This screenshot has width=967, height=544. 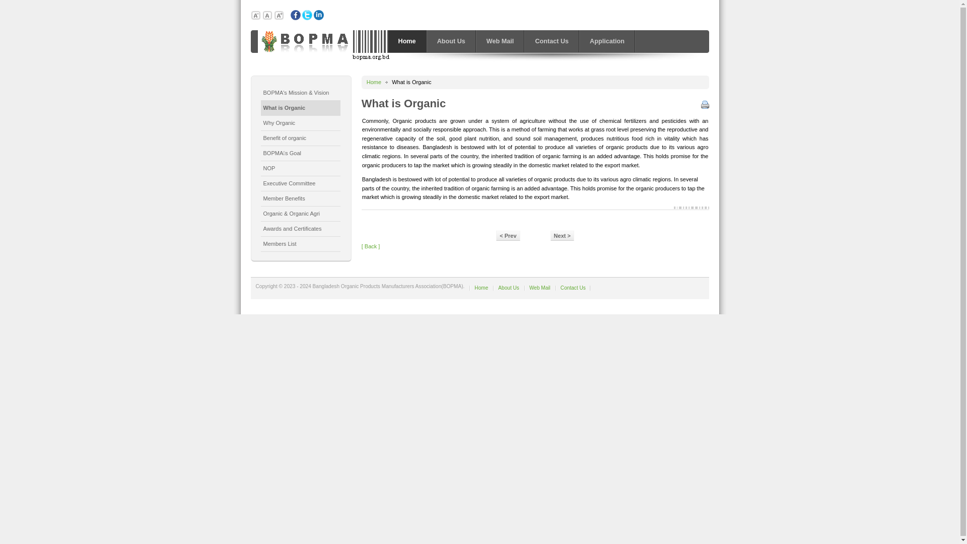 What do you see at coordinates (301, 199) in the screenshot?
I see `Member Benefits` at bounding box center [301, 199].